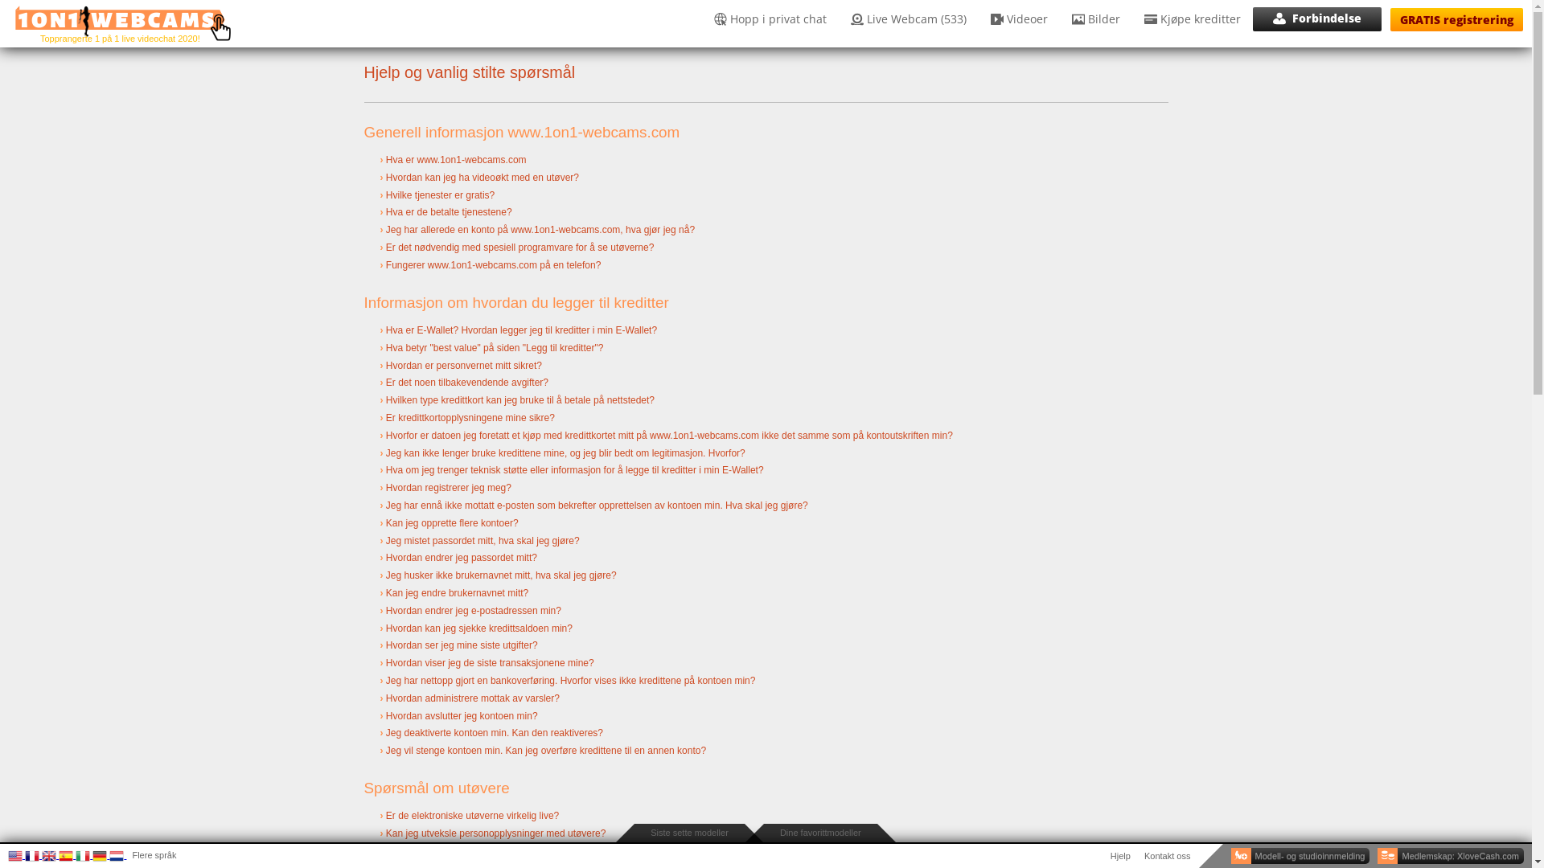 The height and width of the screenshot is (868, 1544). Describe the element at coordinates (1317, 19) in the screenshot. I see `Forbindelse` at that location.